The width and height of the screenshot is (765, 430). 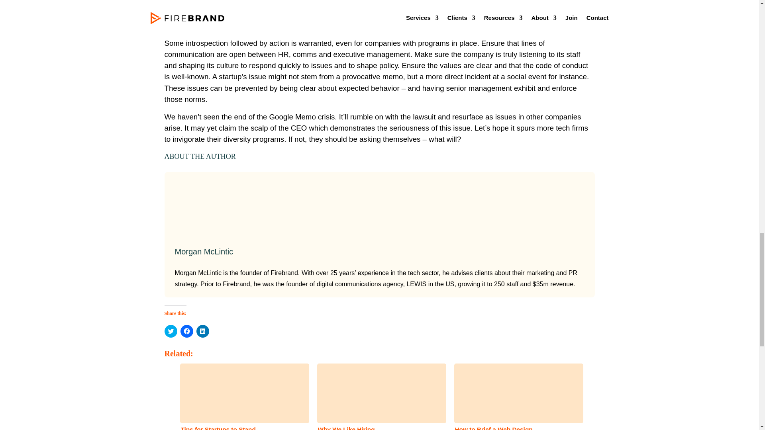 What do you see at coordinates (171, 331) in the screenshot?
I see `Click to share on Twitter` at bounding box center [171, 331].